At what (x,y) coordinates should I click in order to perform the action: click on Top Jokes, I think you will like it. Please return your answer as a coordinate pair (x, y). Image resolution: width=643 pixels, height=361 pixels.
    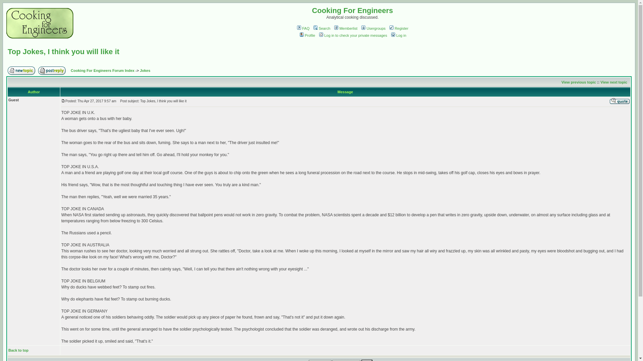
    Looking at the image, I should click on (63, 51).